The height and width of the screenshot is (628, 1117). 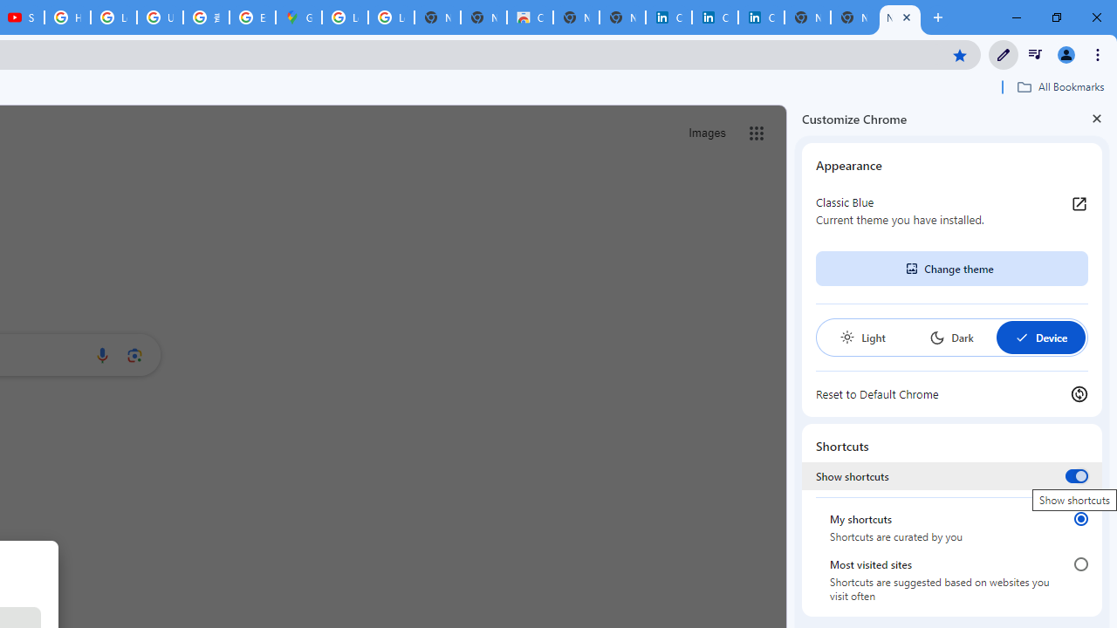 What do you see at coordinates (1021, 337) in the screenshot?
I see `AutomationID: baseSvg` at bounding box center [1021, 337].